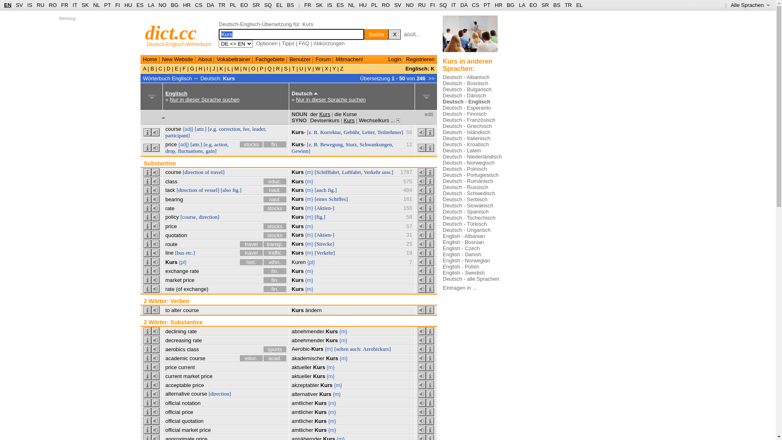 The height and width of the screenshot is (440, 782). I want to click on dict.cc, so click(171, 33).